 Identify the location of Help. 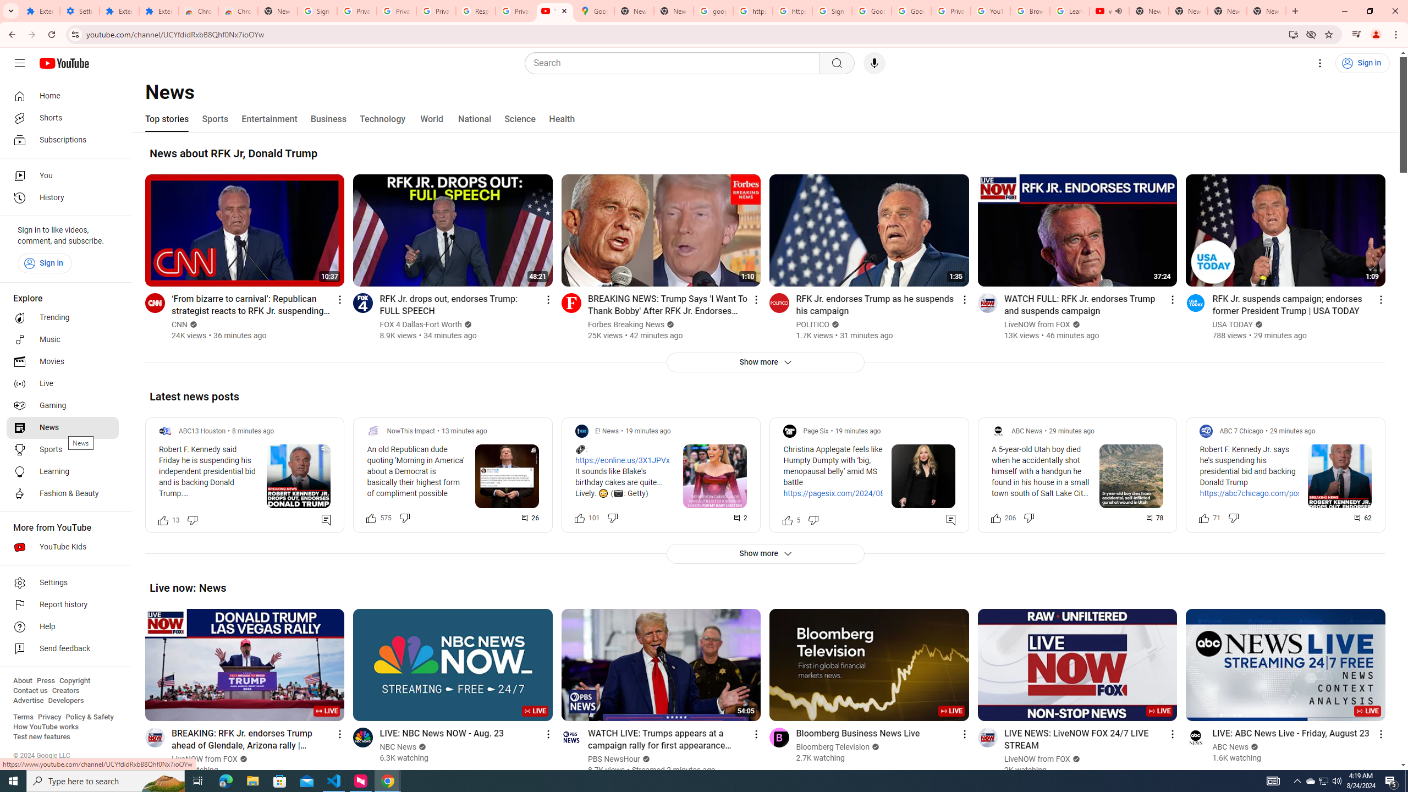
(63, 627).